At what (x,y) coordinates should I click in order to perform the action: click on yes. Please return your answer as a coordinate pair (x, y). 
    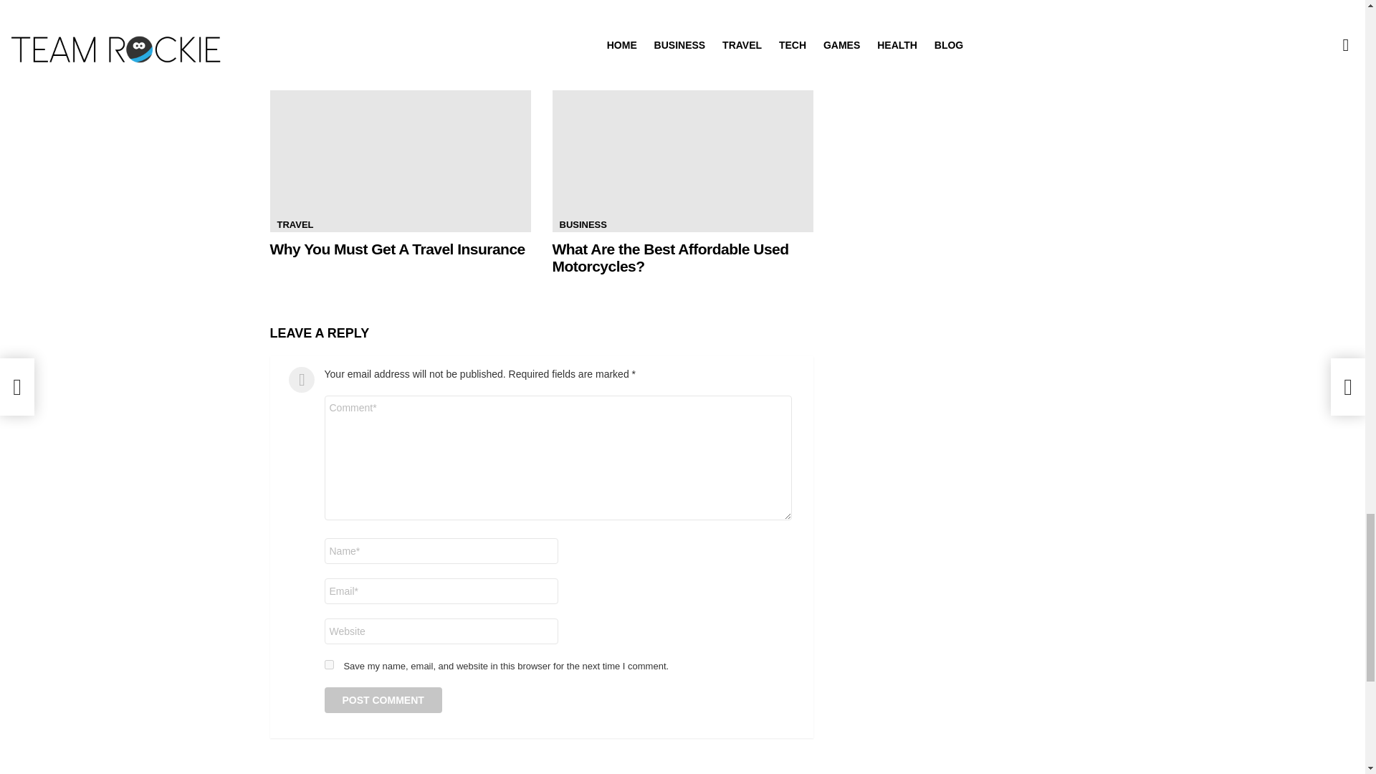
    Looking at the image, I should click on (328, 665).